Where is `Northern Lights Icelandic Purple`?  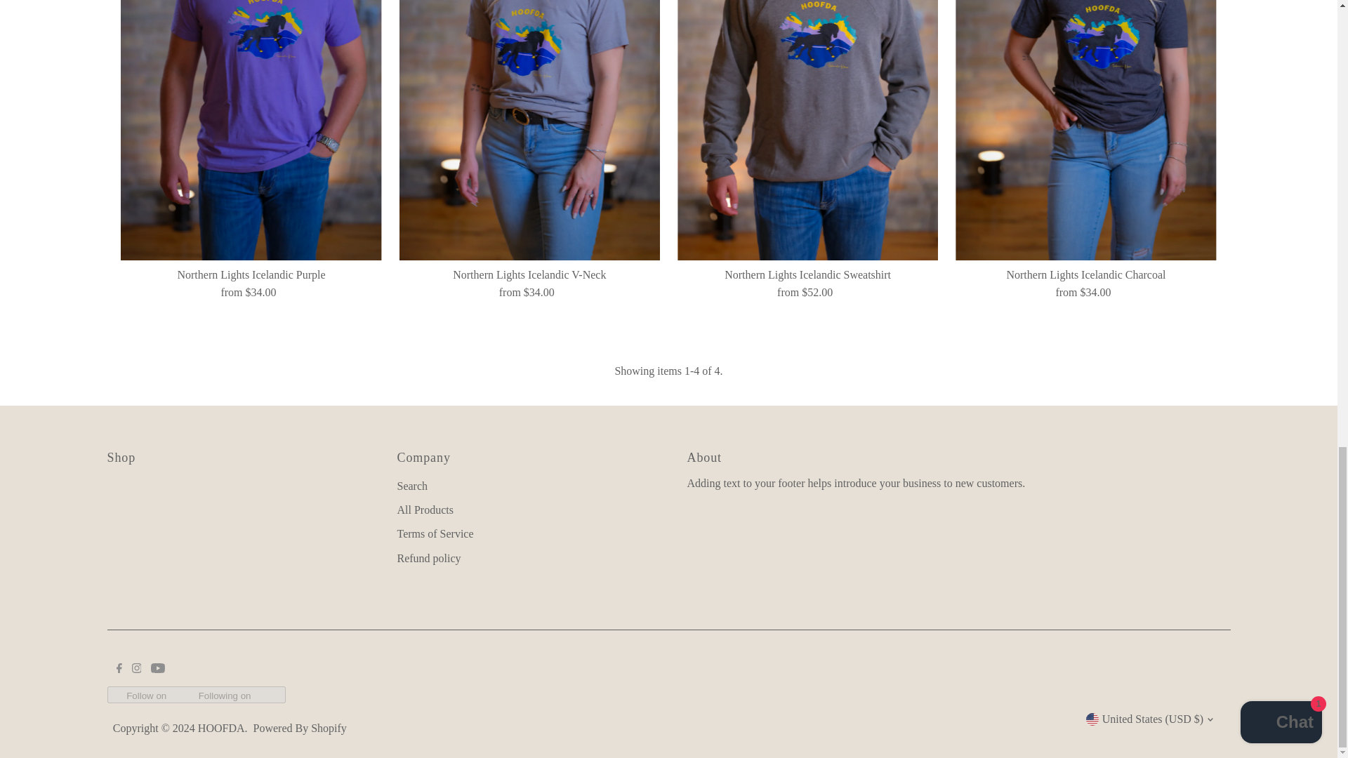
Northern Lights Icelandic Purple is located at coordinates (251, 131).